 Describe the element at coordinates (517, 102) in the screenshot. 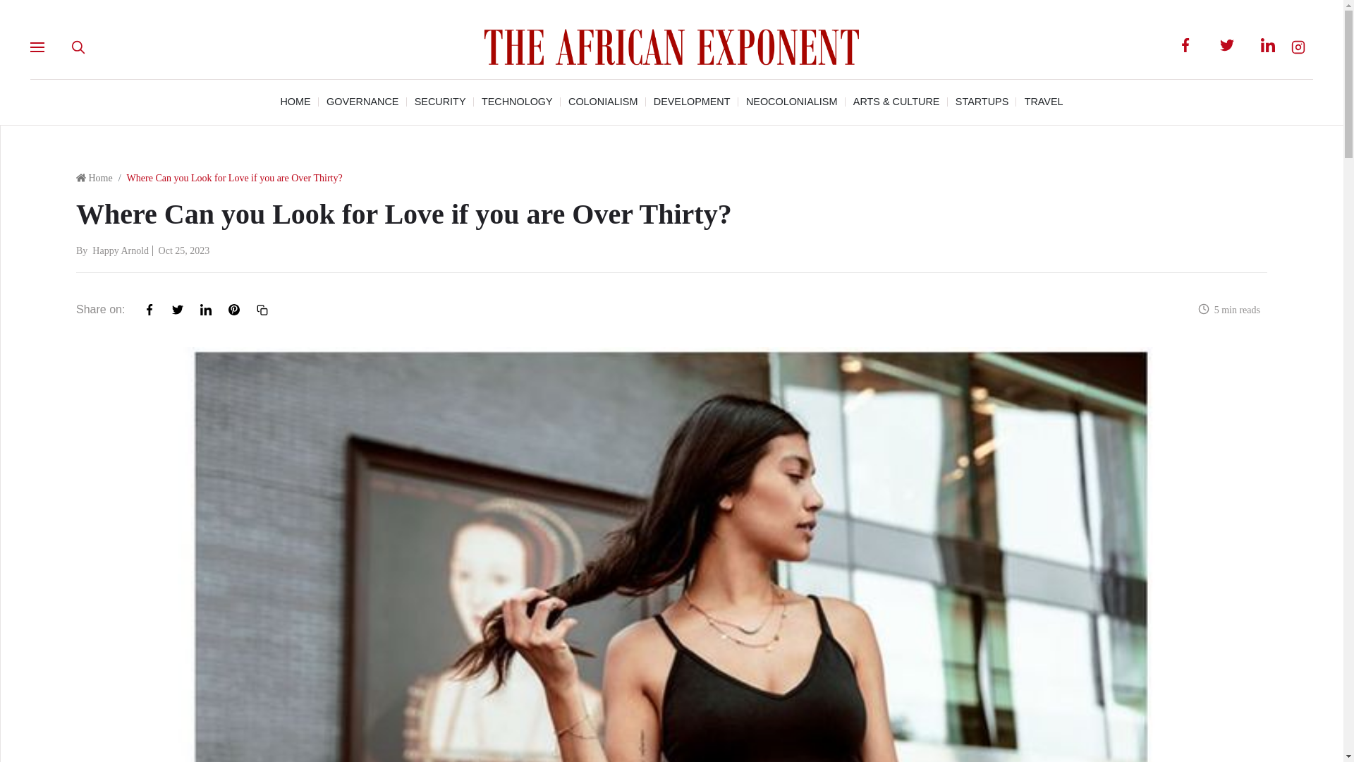

I see `TECHNOLOGY` at that location.